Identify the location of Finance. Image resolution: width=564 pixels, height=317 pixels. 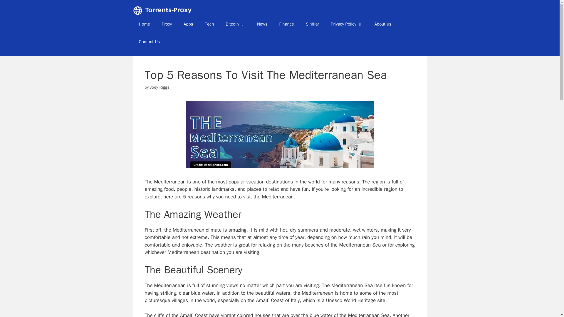
(287, 24).